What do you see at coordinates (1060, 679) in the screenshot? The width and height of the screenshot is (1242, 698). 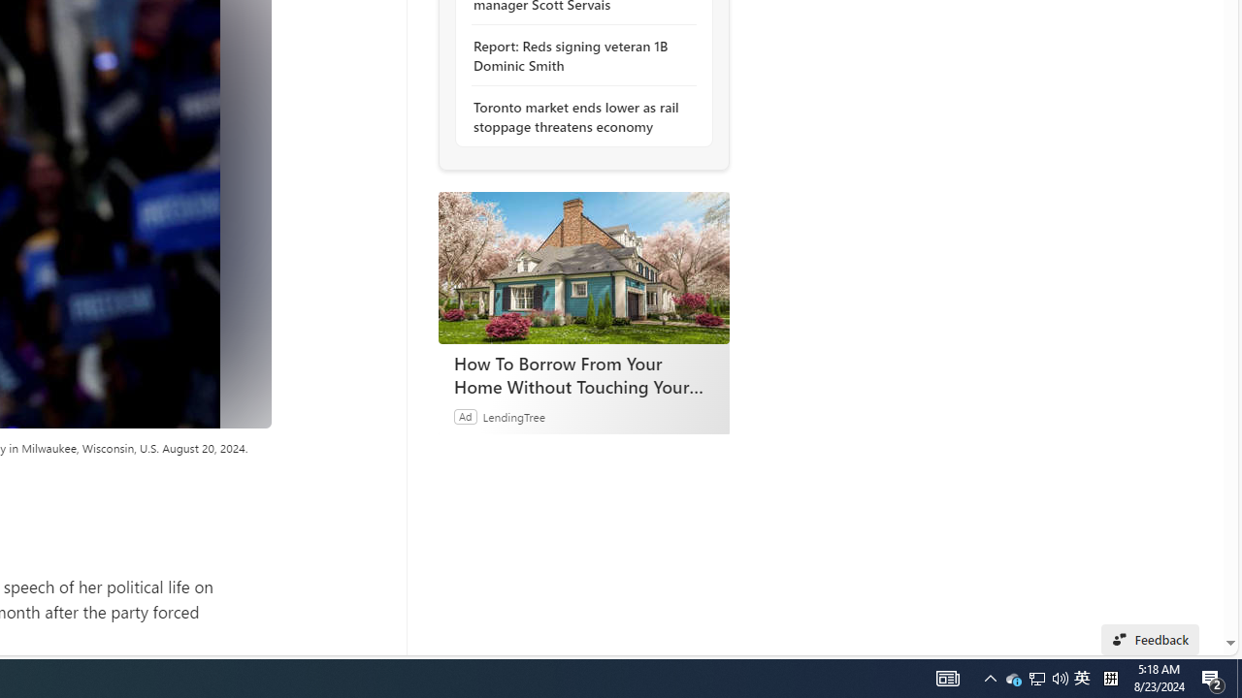 I see `Q2790: 100%` at bounding box center [1060, 679].